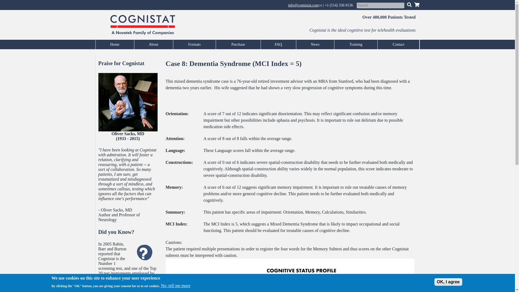 This screenshot has height=292, width=519. I want to click on Cognistat Cognitive Assessment, so click(115, 44).